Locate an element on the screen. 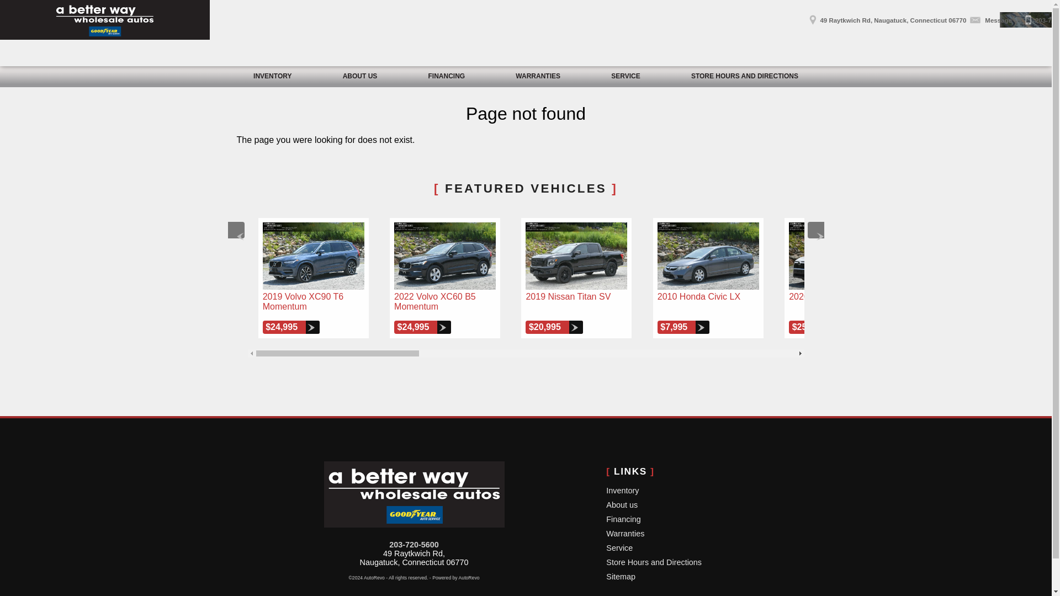 The width and height of the screenshot is (1060, 596). FINANCING is located at coordinates (446, 76).